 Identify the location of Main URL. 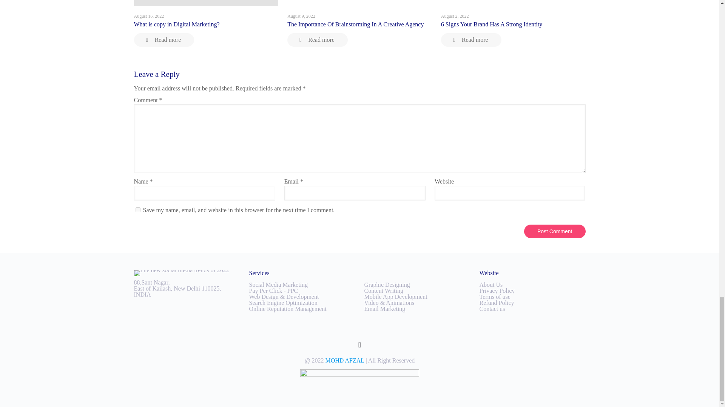
(344, 360).